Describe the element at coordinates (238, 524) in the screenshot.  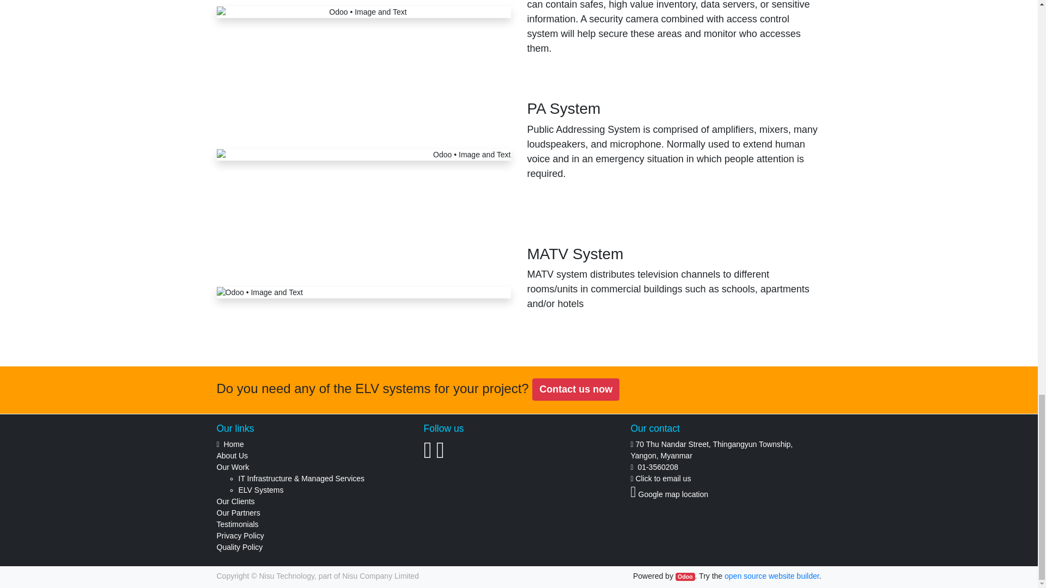
I see `Testimonials` at that location.